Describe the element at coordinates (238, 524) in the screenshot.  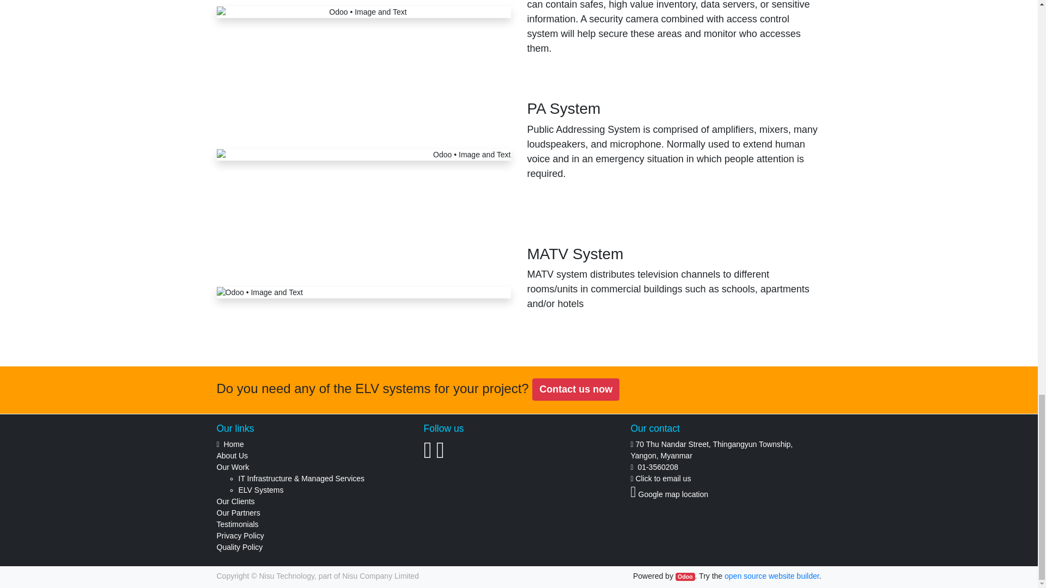
I see `Testimonials` at that location.